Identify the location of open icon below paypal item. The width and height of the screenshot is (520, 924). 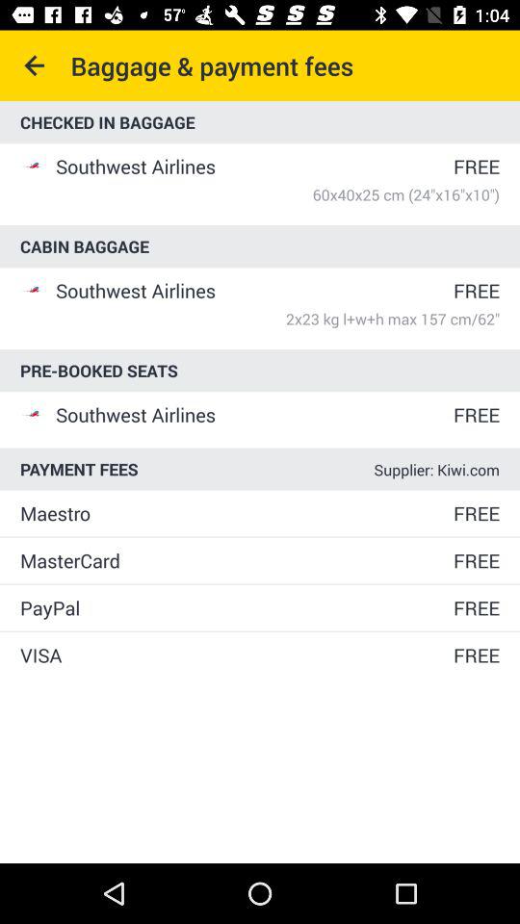
(235, 654).